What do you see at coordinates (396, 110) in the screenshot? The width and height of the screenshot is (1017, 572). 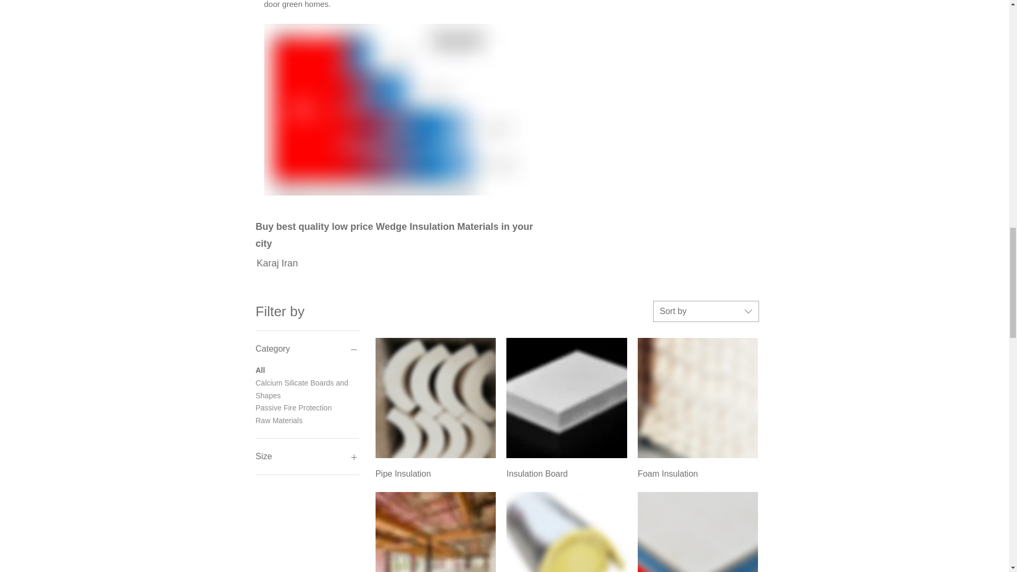 I see `types of insulation material.png` at bounding box center [396, 110].